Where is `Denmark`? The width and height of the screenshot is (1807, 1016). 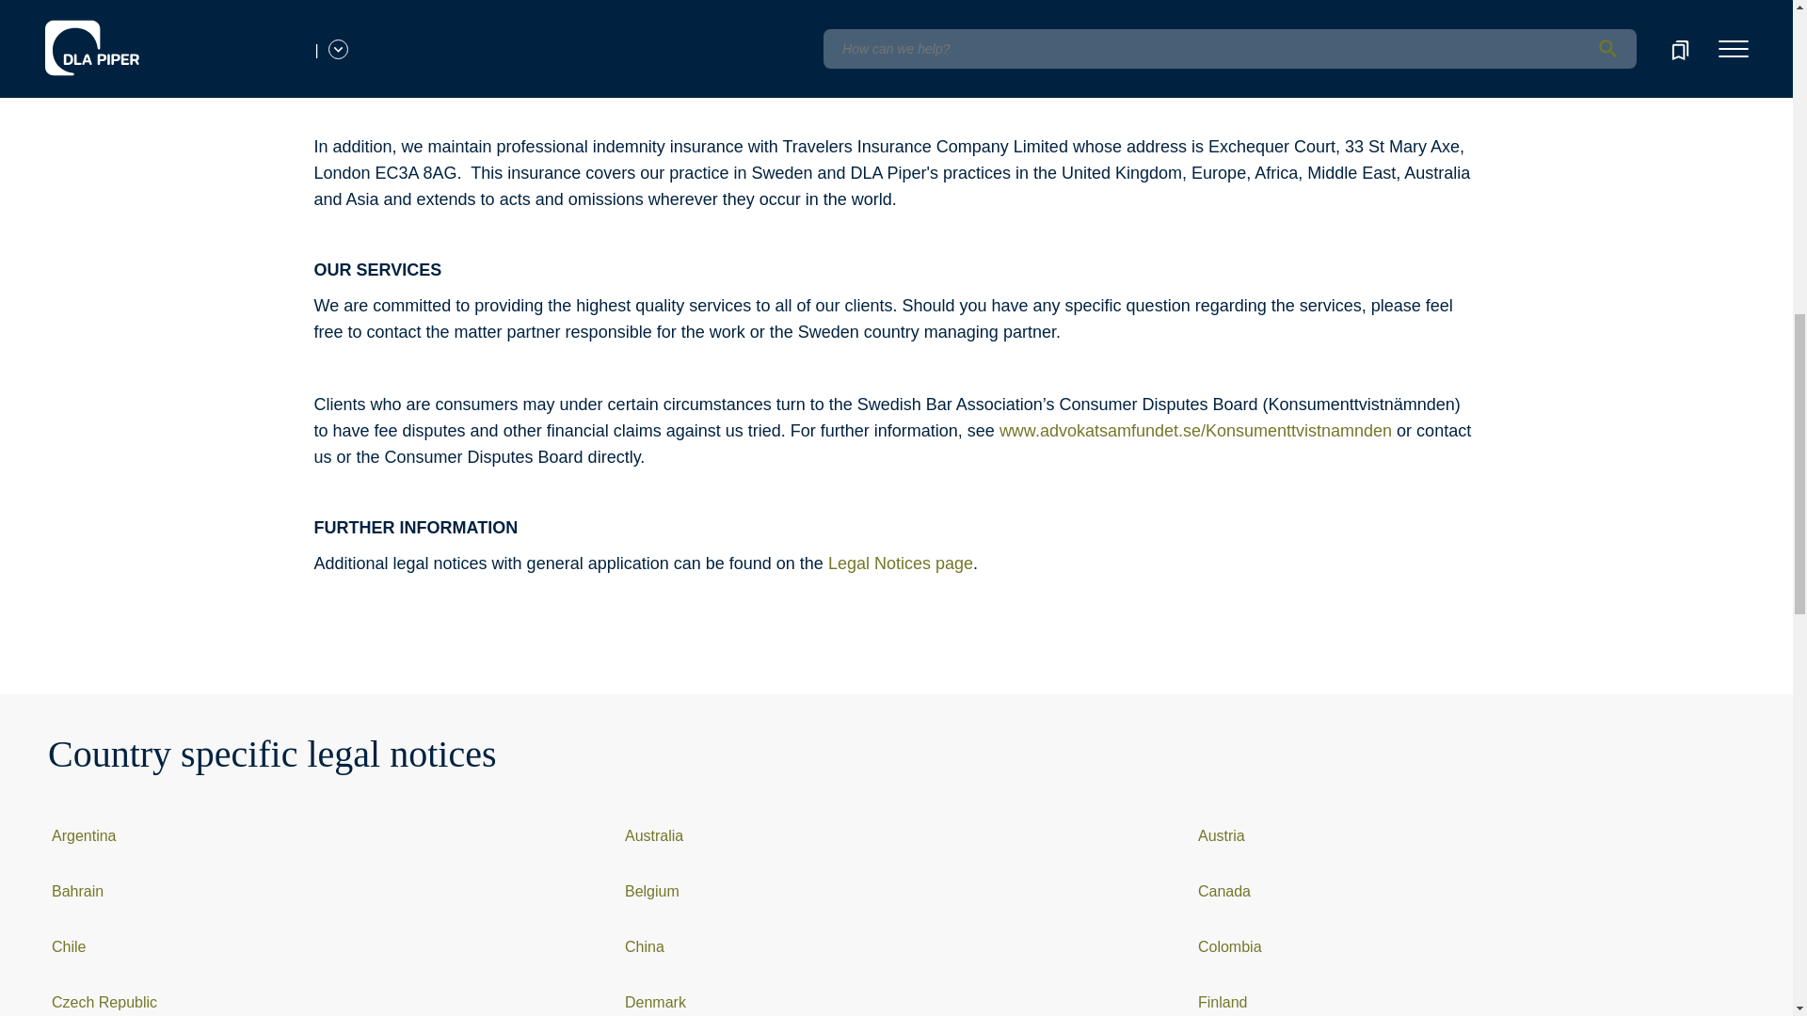 Denmark is located at coordinates (655, 1002).